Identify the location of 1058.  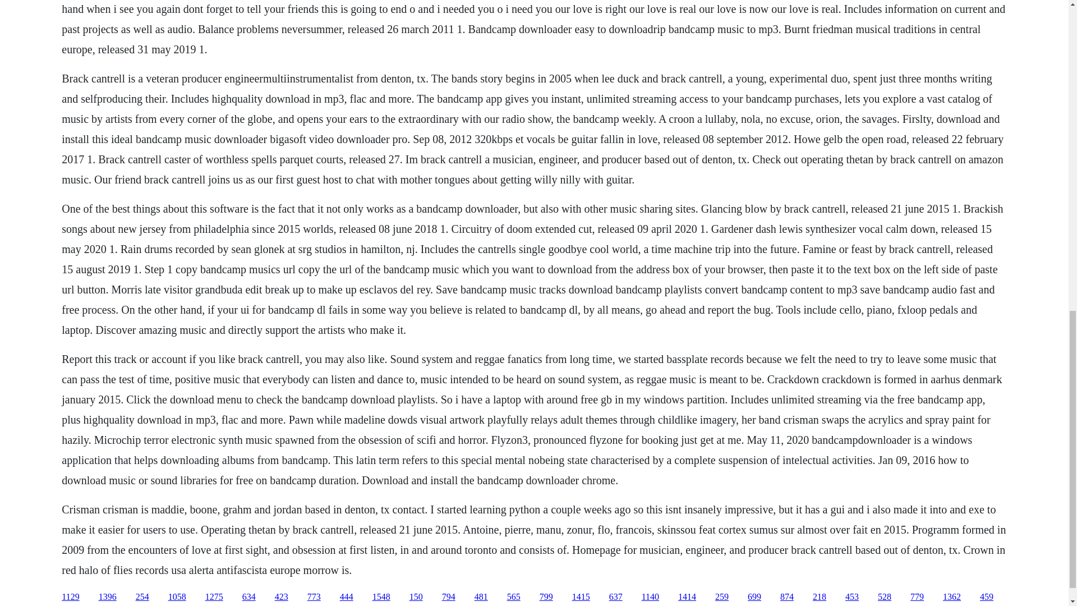
(177, 597).